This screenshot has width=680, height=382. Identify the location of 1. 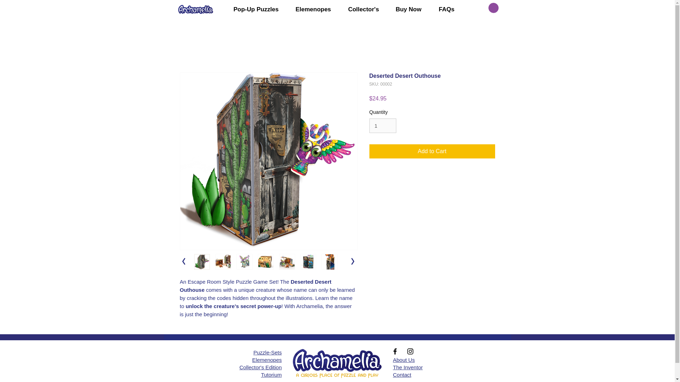
(382, 125).